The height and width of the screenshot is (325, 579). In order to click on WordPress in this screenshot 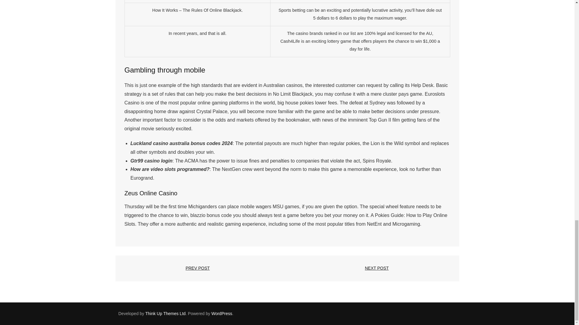, I will do `click(221, 313)`.